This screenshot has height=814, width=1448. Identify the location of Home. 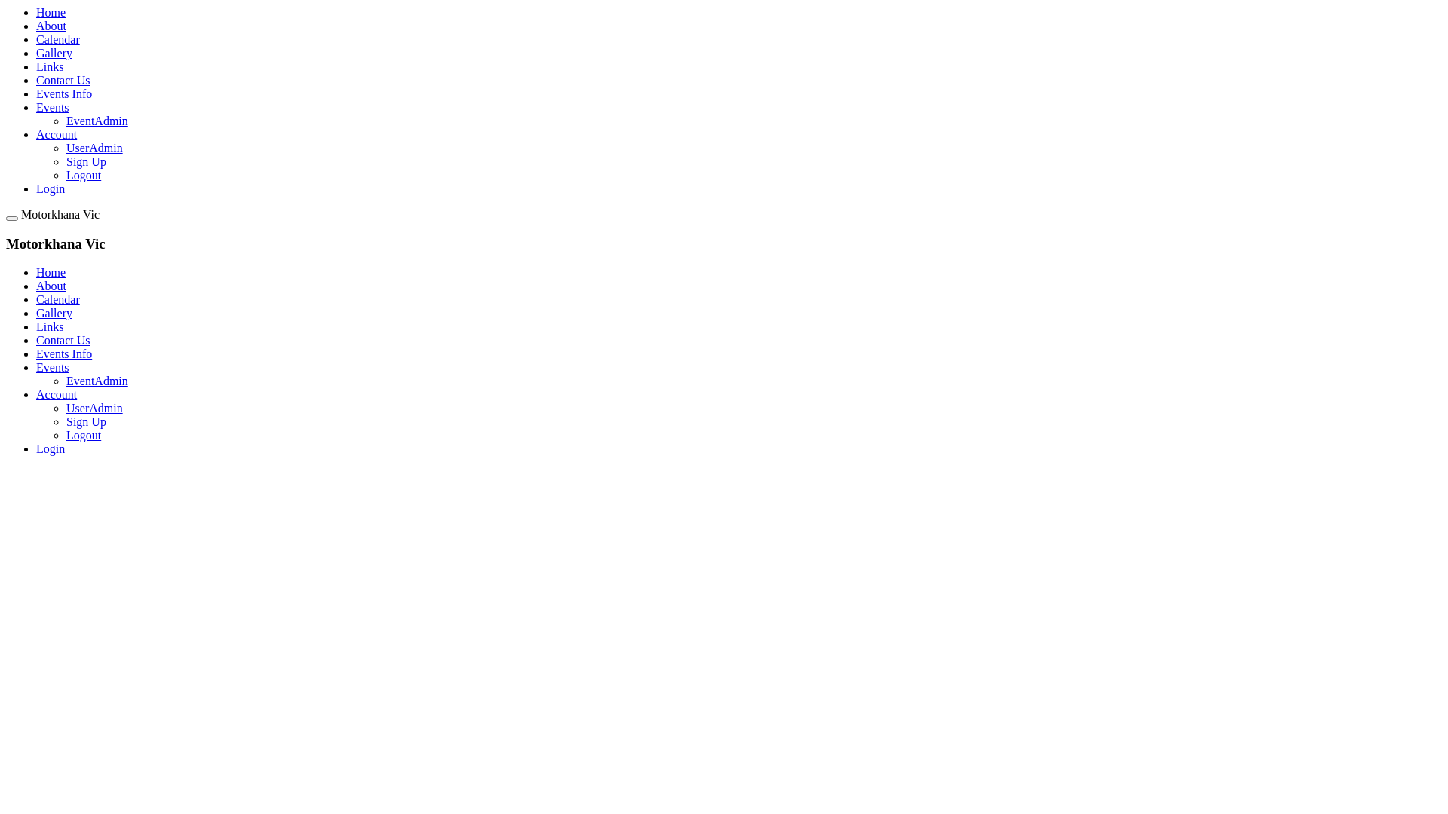
(51, 12).